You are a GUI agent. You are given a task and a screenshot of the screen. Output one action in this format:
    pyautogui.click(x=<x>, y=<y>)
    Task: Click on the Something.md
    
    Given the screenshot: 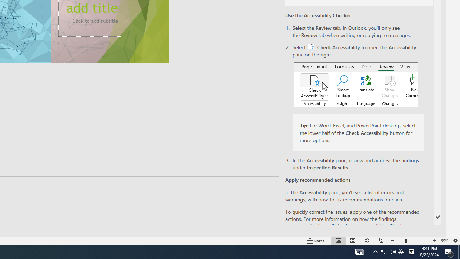 What is the action you would take?
    pyautogui.click(x=428, y=94)
    